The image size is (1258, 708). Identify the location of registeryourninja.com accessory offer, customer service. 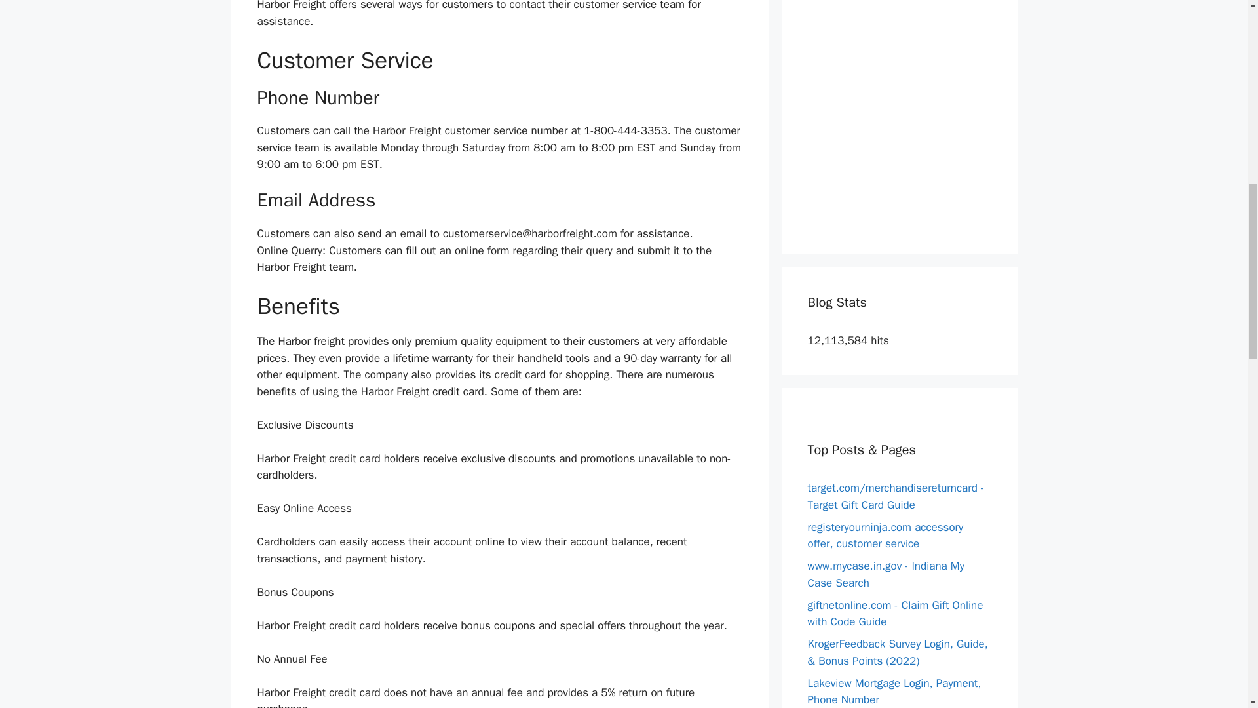
(885, 536).